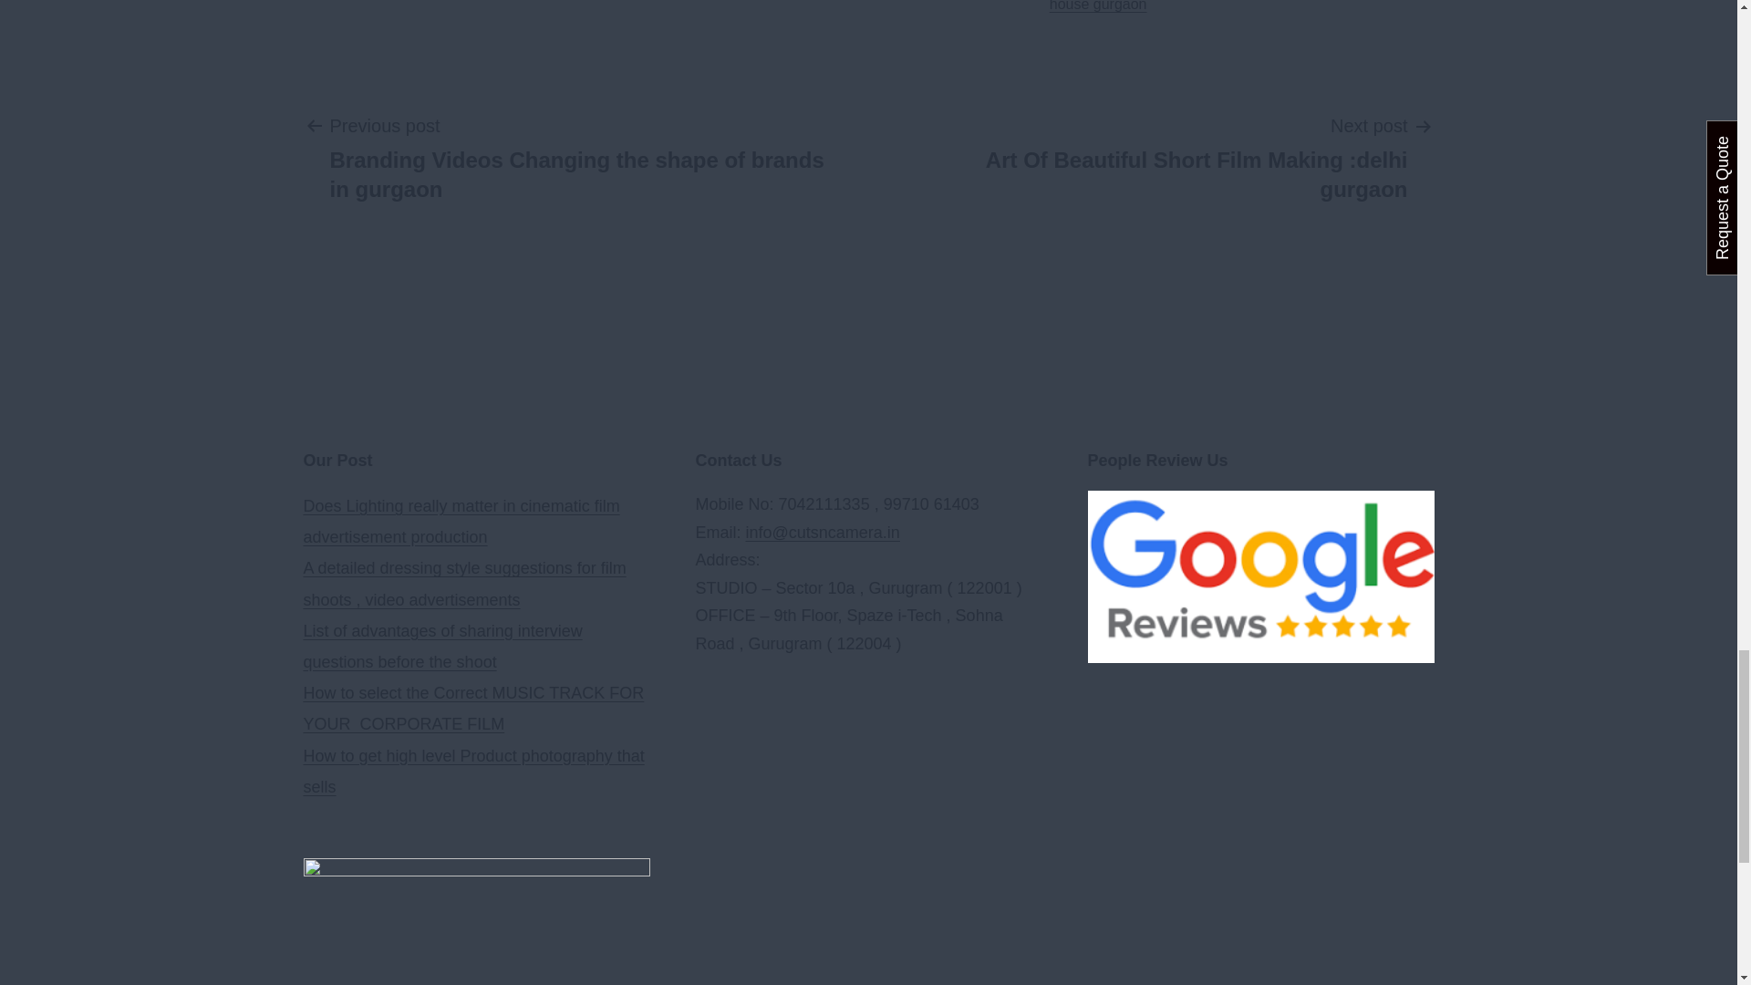  What do you see at coordinates (1093, 5) in the screenshot?
I see `video production house gurgaon` at bounding box center [1093, 5].